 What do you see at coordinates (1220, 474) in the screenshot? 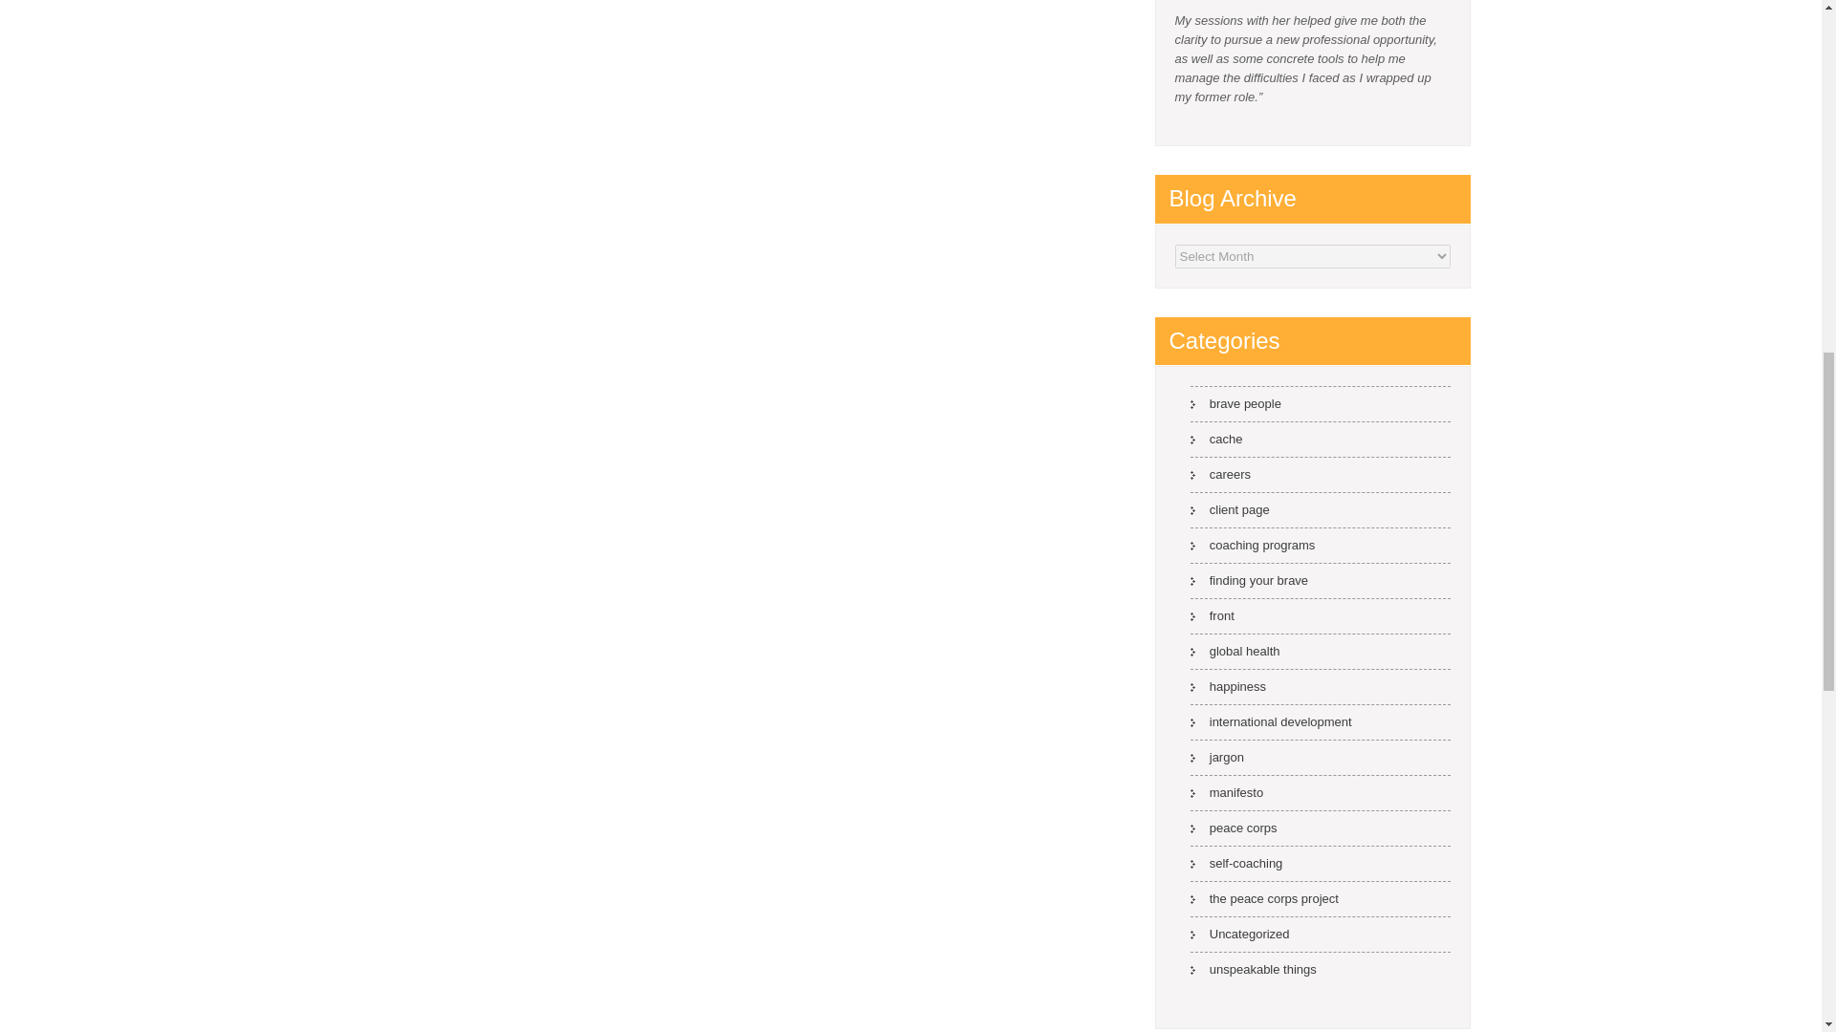
I see `careers` at bounding box center [1220, 474].